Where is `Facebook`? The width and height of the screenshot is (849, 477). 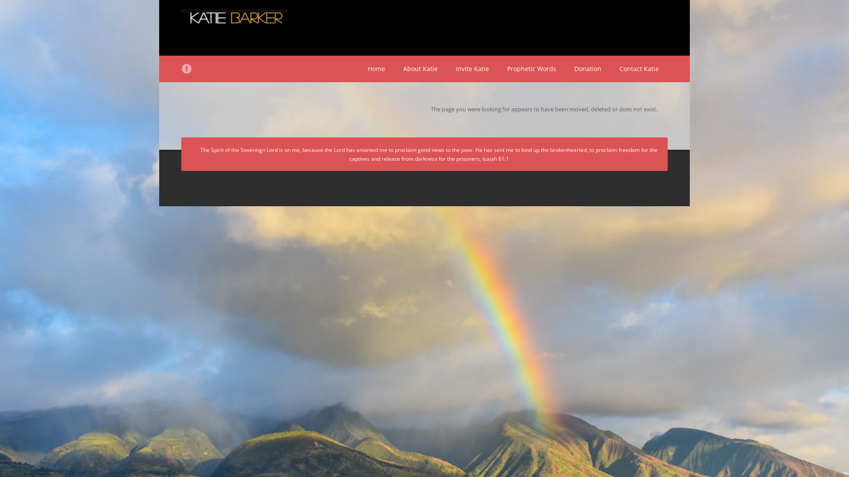
Facebook is located at coordinates (187, 69).